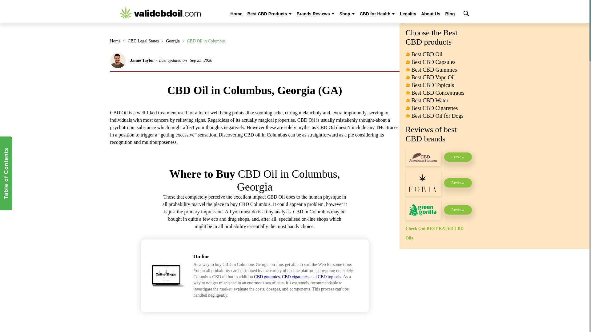  I want to click on Brands Reviews, so click(313, 14).